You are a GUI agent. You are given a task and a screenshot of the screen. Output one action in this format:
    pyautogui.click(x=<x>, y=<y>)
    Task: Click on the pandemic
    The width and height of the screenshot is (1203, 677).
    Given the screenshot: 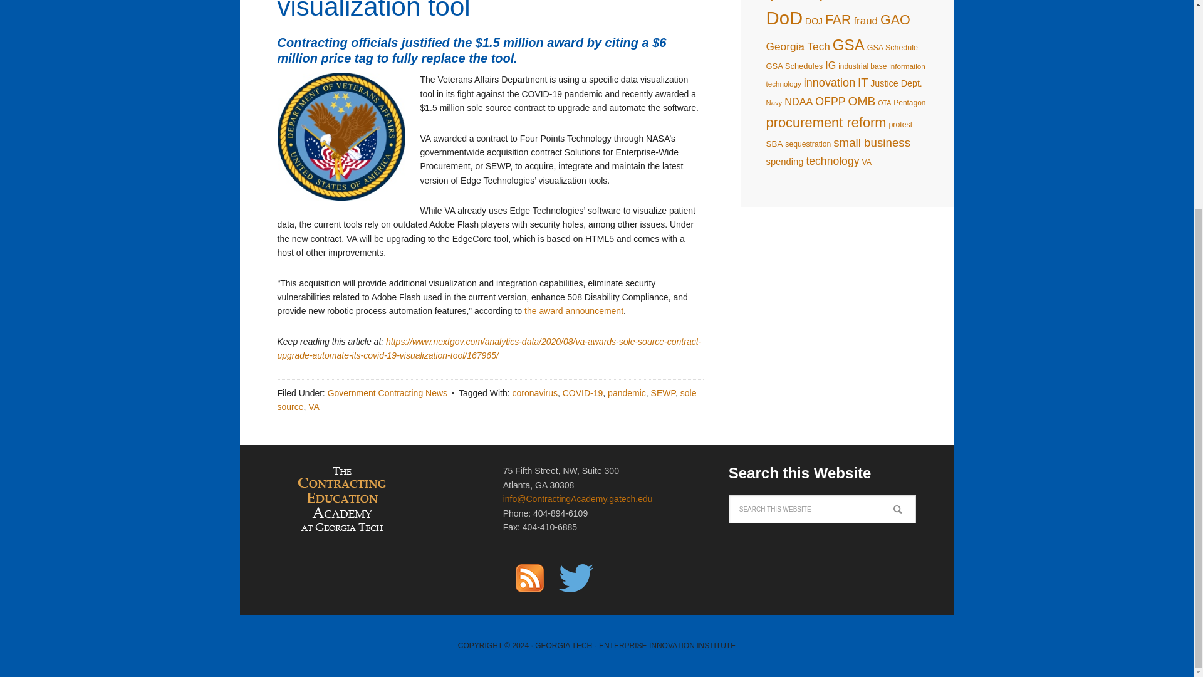 What is the action you would take?
    pyautogui.click(x=627, y=392)
    